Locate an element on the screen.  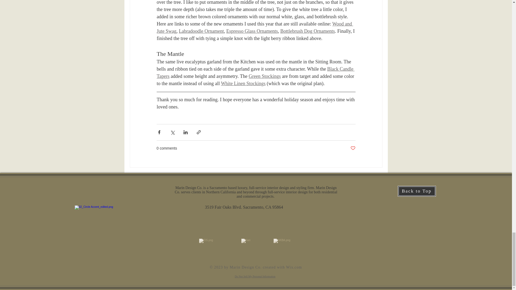
Bottlebrush Dog Ornaments is located at coordinates (307, 31).